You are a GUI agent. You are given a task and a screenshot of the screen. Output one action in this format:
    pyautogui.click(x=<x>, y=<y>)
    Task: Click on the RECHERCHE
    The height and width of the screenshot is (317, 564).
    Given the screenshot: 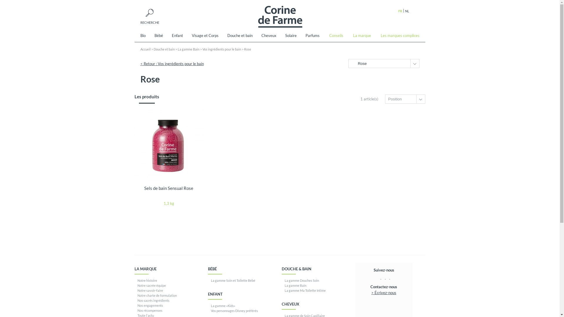 What is the action you would take?
    pyautogui.click(x=150, y=16)
    